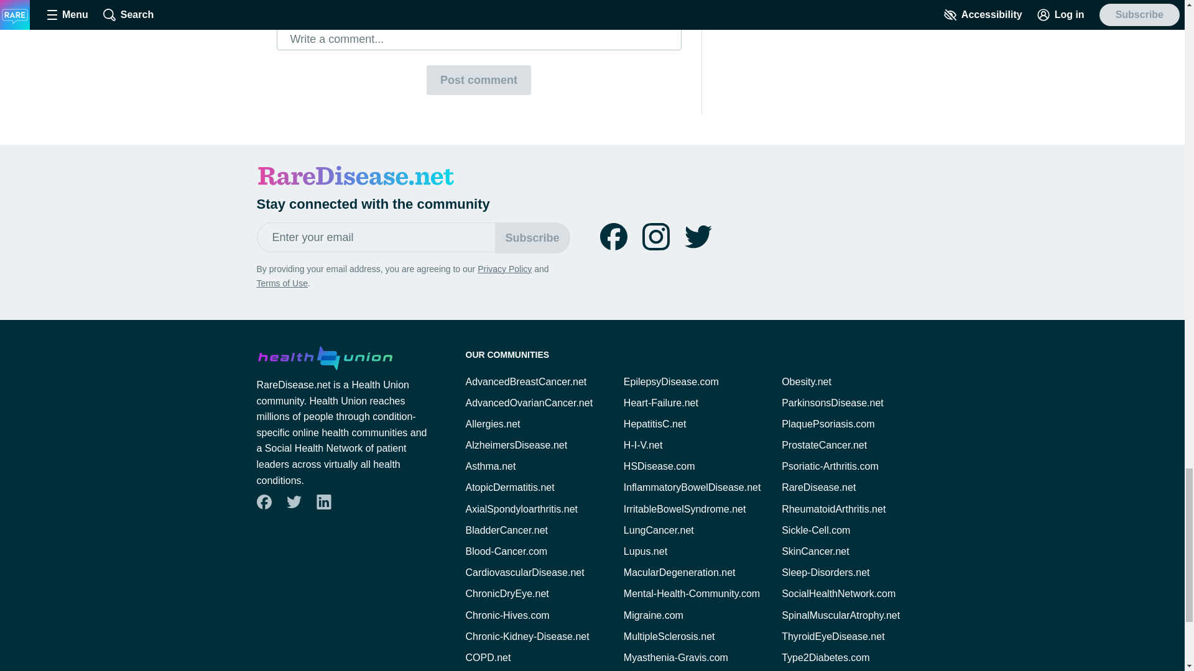  Describe the element at coordinates (613, 236) in the screenshot. I see `Follow us on facebook` at that location.